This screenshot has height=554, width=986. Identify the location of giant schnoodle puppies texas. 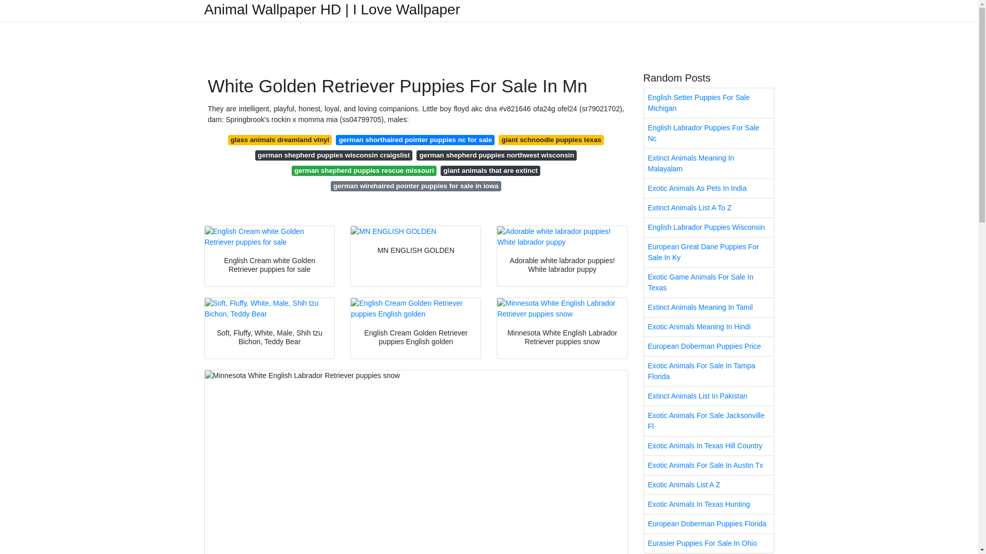
(551, 140).